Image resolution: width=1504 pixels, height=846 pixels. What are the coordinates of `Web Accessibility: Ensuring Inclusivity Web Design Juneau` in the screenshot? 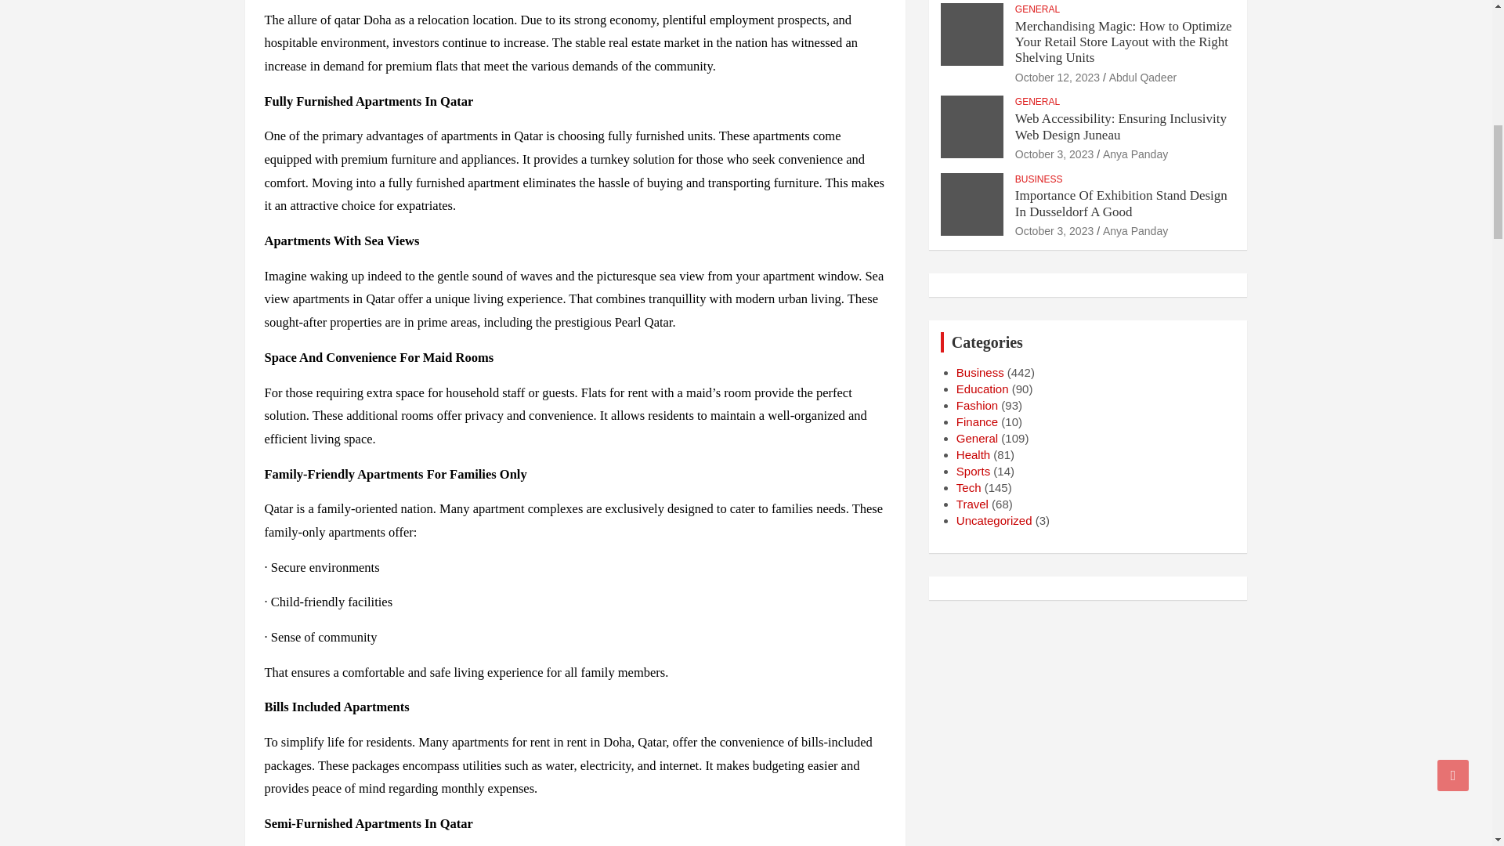 It's located at (1054, 154).